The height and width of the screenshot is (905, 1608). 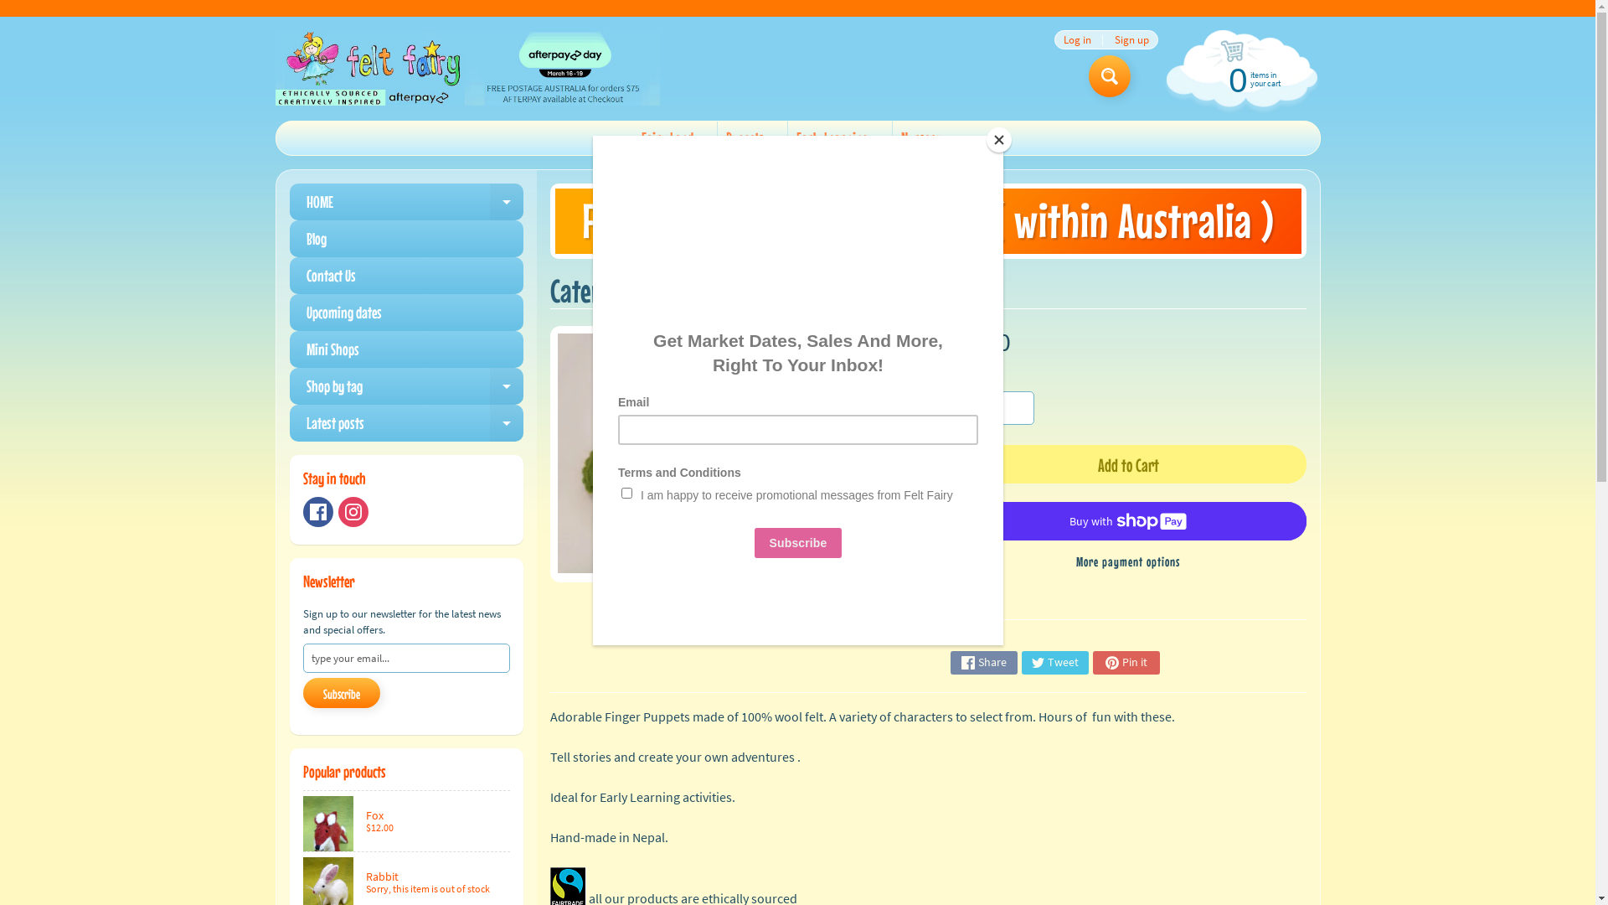 I want to click on Mini Shops, so click(x=407, y=349).